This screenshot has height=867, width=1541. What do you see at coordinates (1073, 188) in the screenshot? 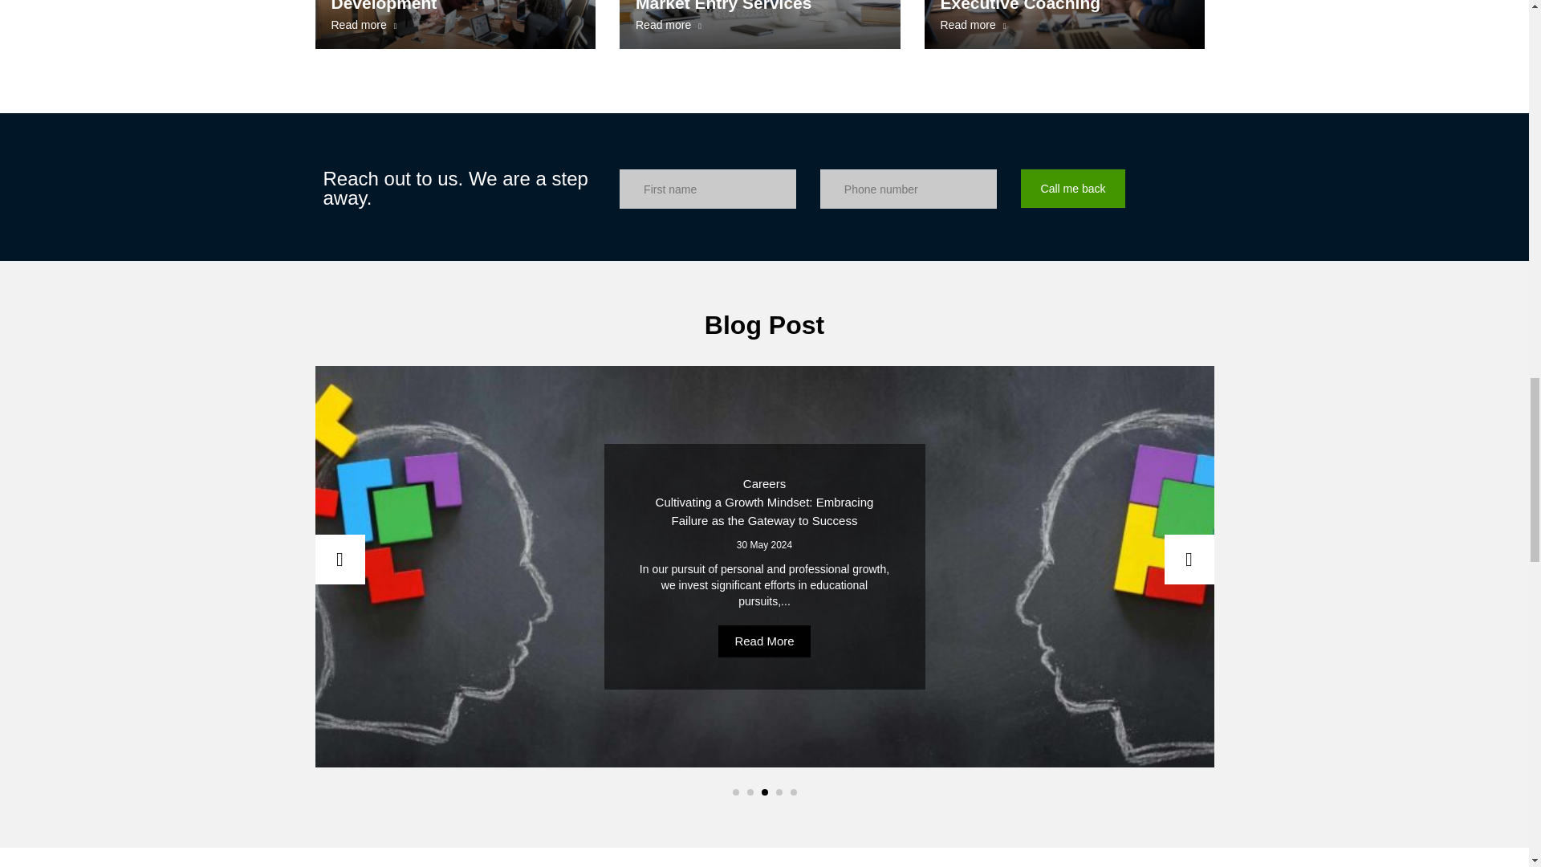
I see `Call me back` at bounding box center [1073, 188].